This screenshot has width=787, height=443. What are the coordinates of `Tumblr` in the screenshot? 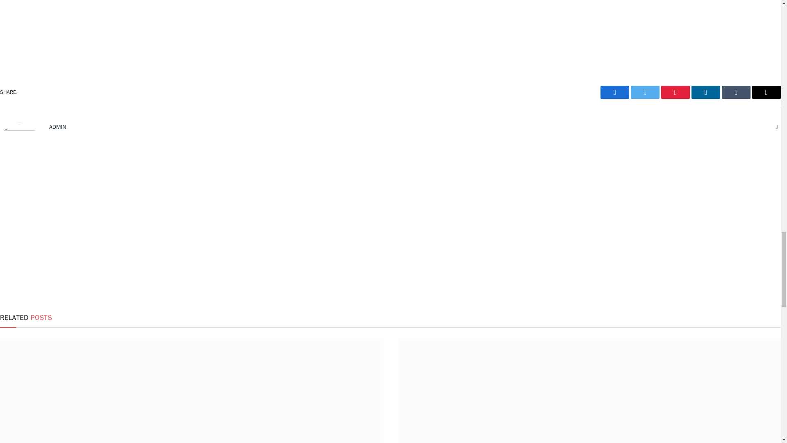 It's located at (736, 92).